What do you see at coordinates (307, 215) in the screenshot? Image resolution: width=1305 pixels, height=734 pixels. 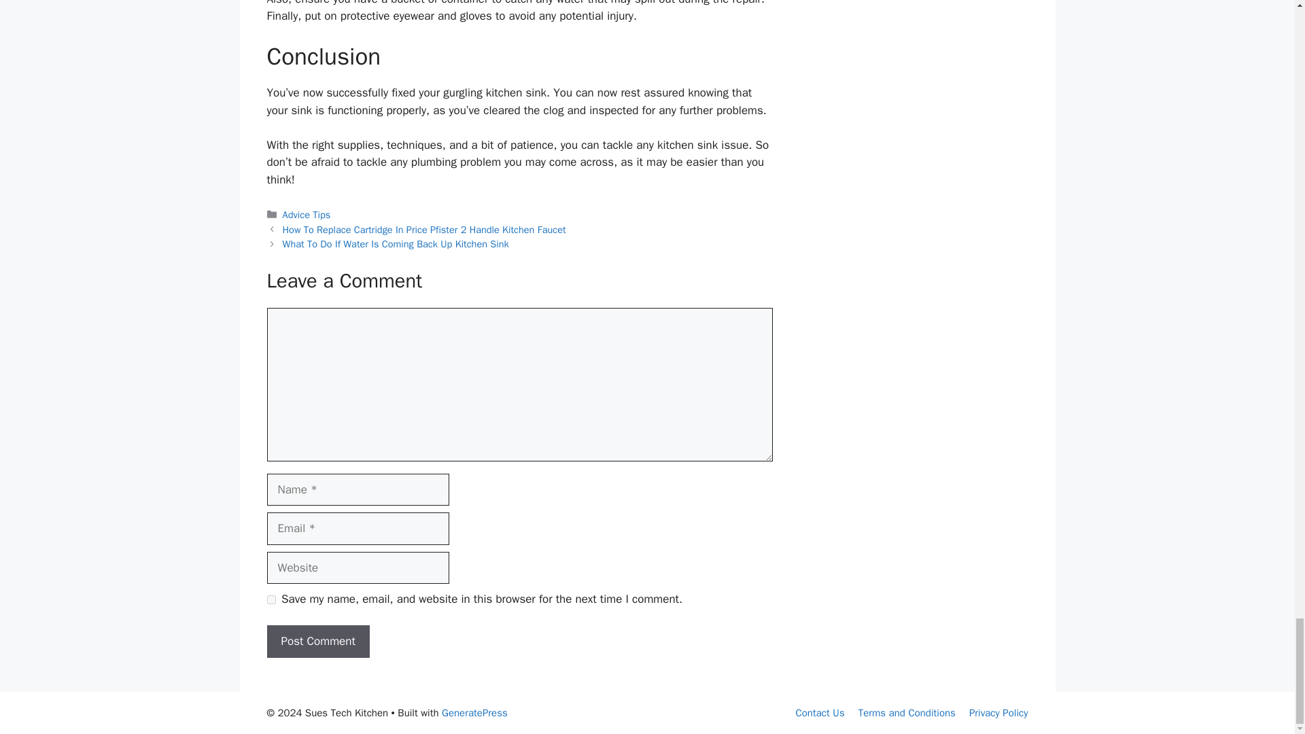 I see `Advice Tips` at bounding box center [307, 215].